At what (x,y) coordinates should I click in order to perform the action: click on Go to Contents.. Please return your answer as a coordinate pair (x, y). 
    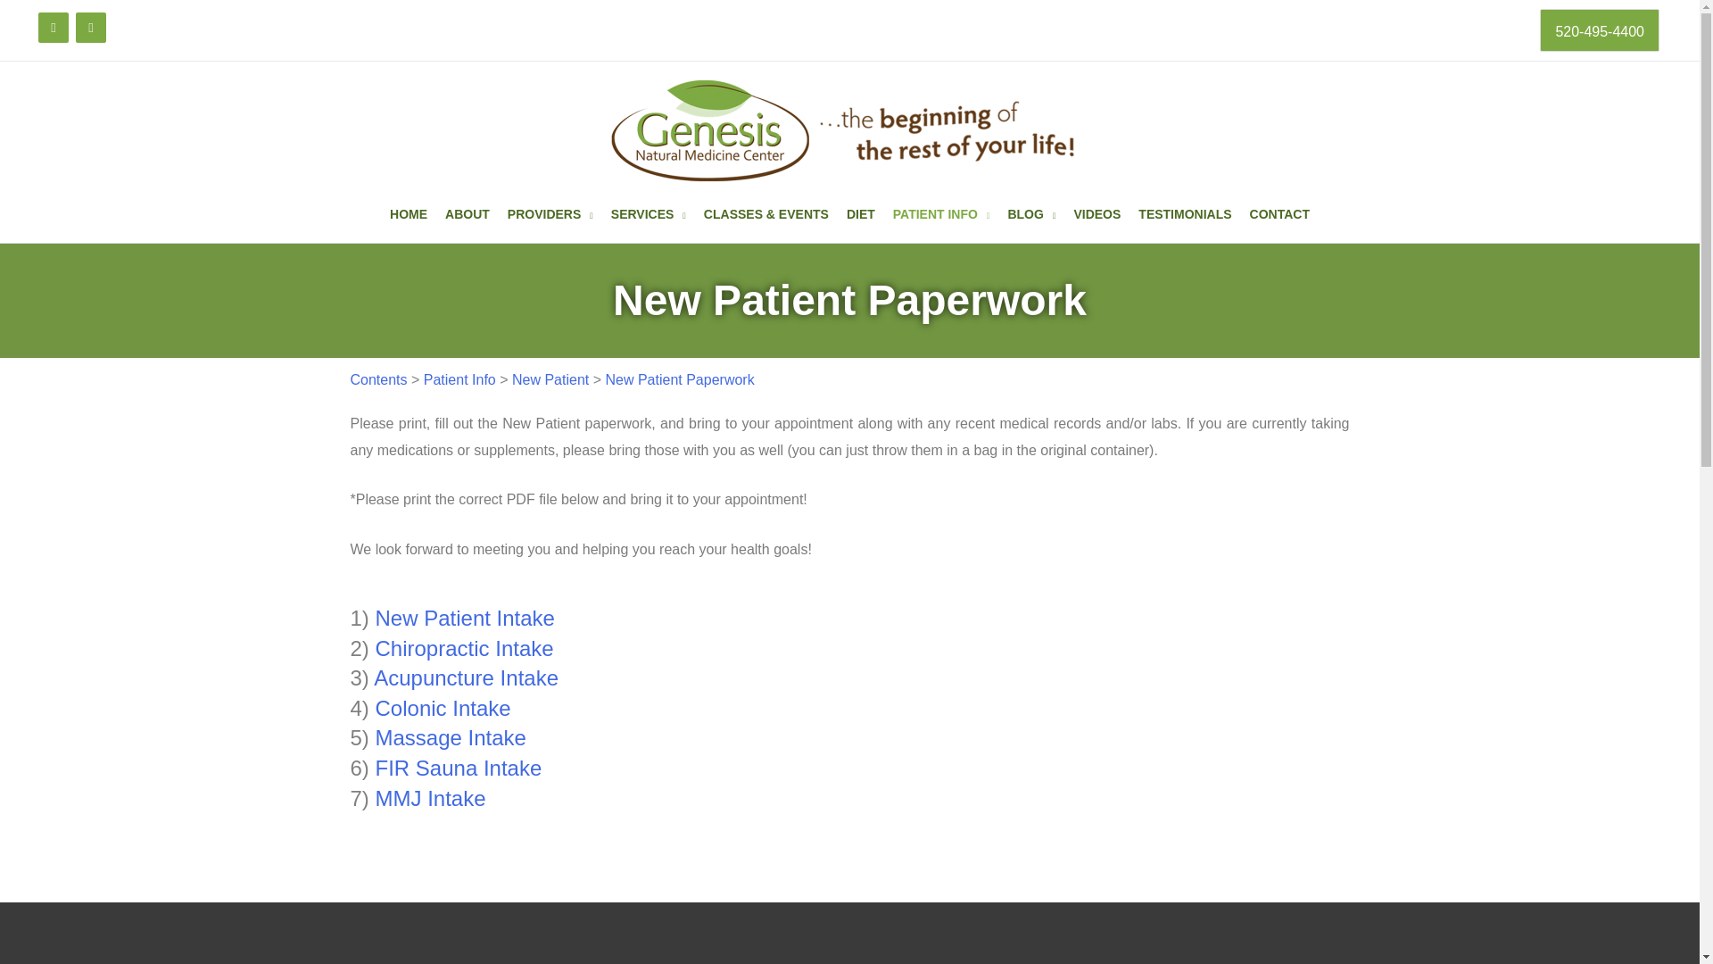
    Looking at the image, I should click on (378, 379).